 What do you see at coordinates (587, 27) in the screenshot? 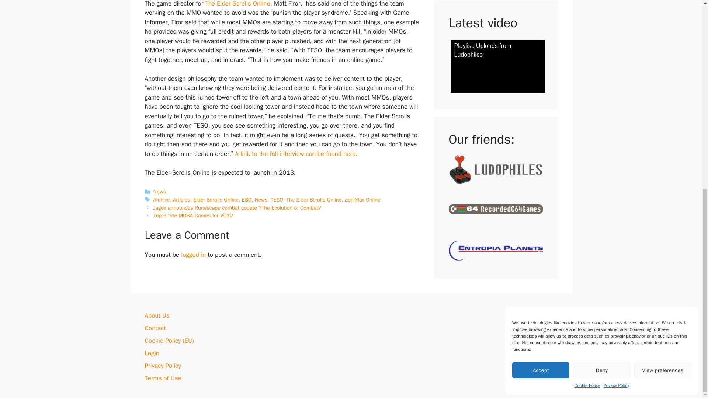
I see `Cookie Policy` at bounding box center [587, 27].